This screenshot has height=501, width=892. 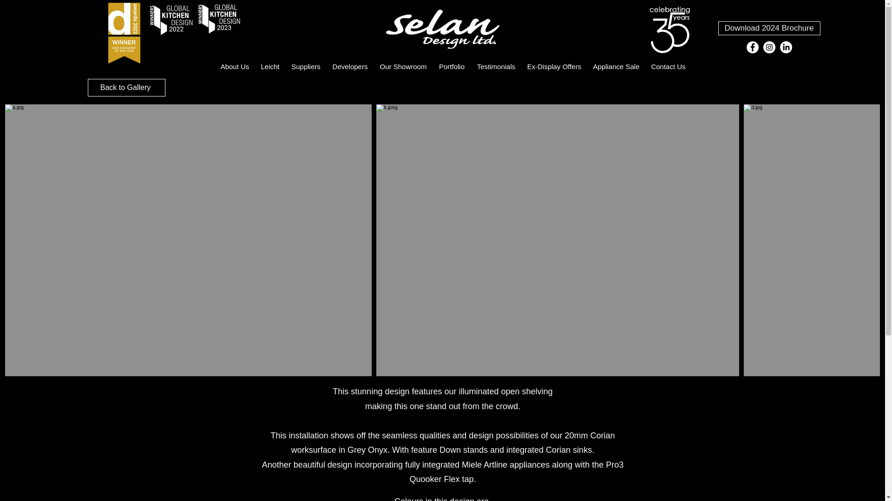 I want to click on new designer.png, so click(x=170, y=19).